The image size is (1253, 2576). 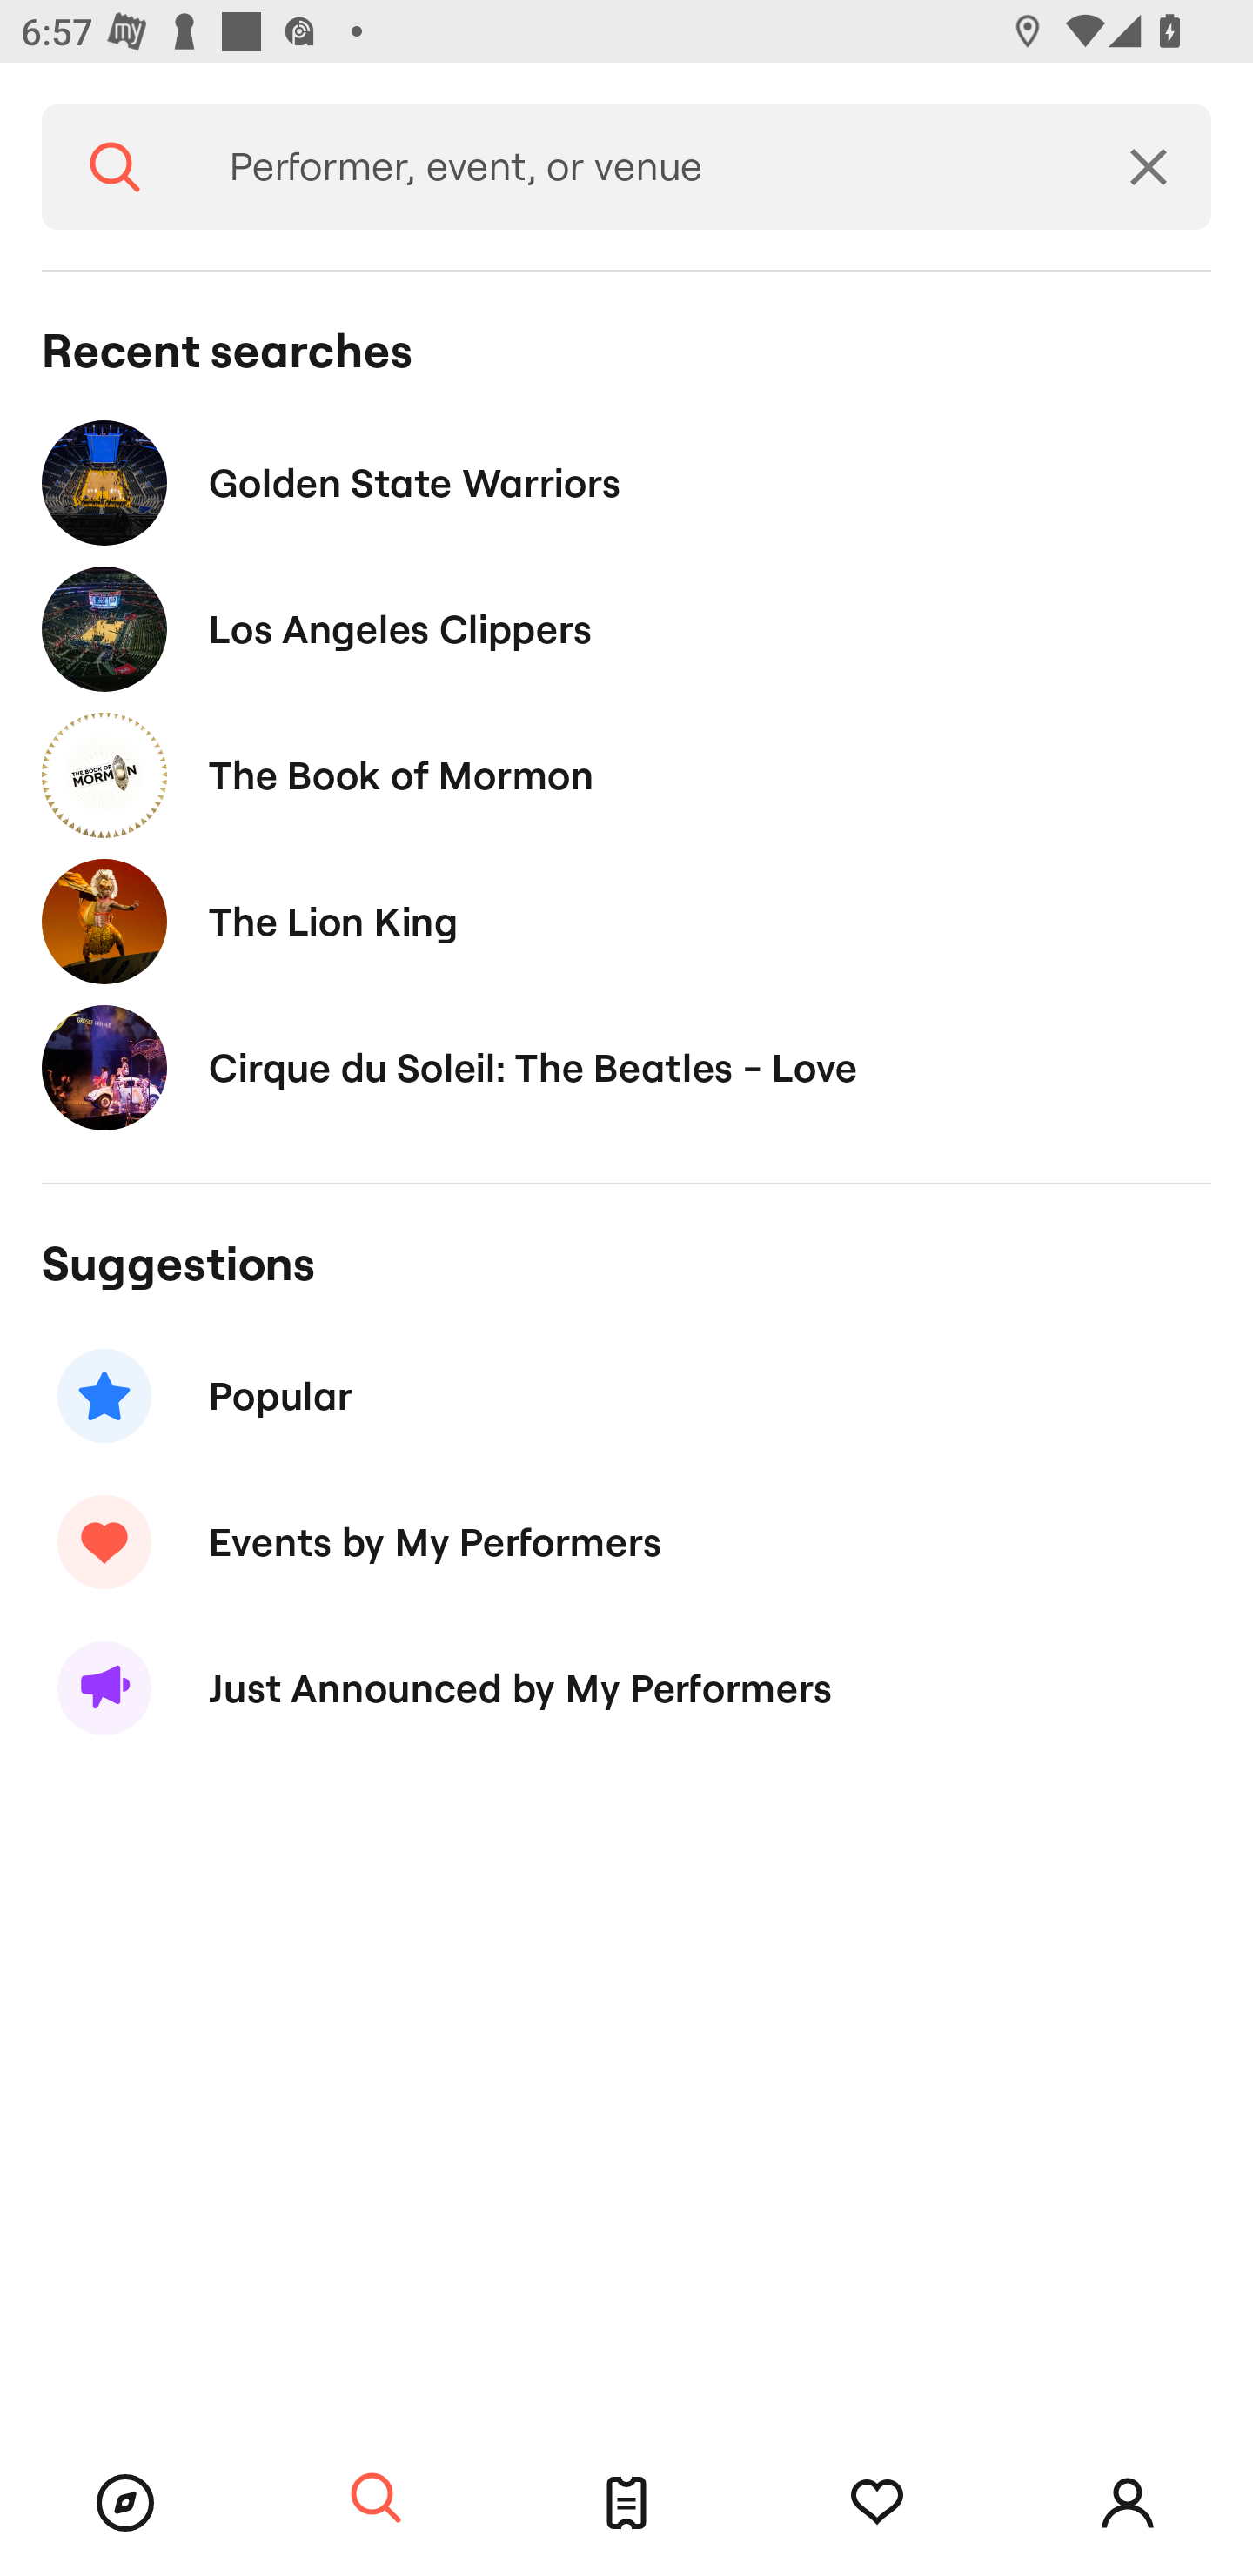 What do you see at coordinates (626, 775) in the screenshot?
I see `The Book of Mormon` at bounding box center [626, 775].